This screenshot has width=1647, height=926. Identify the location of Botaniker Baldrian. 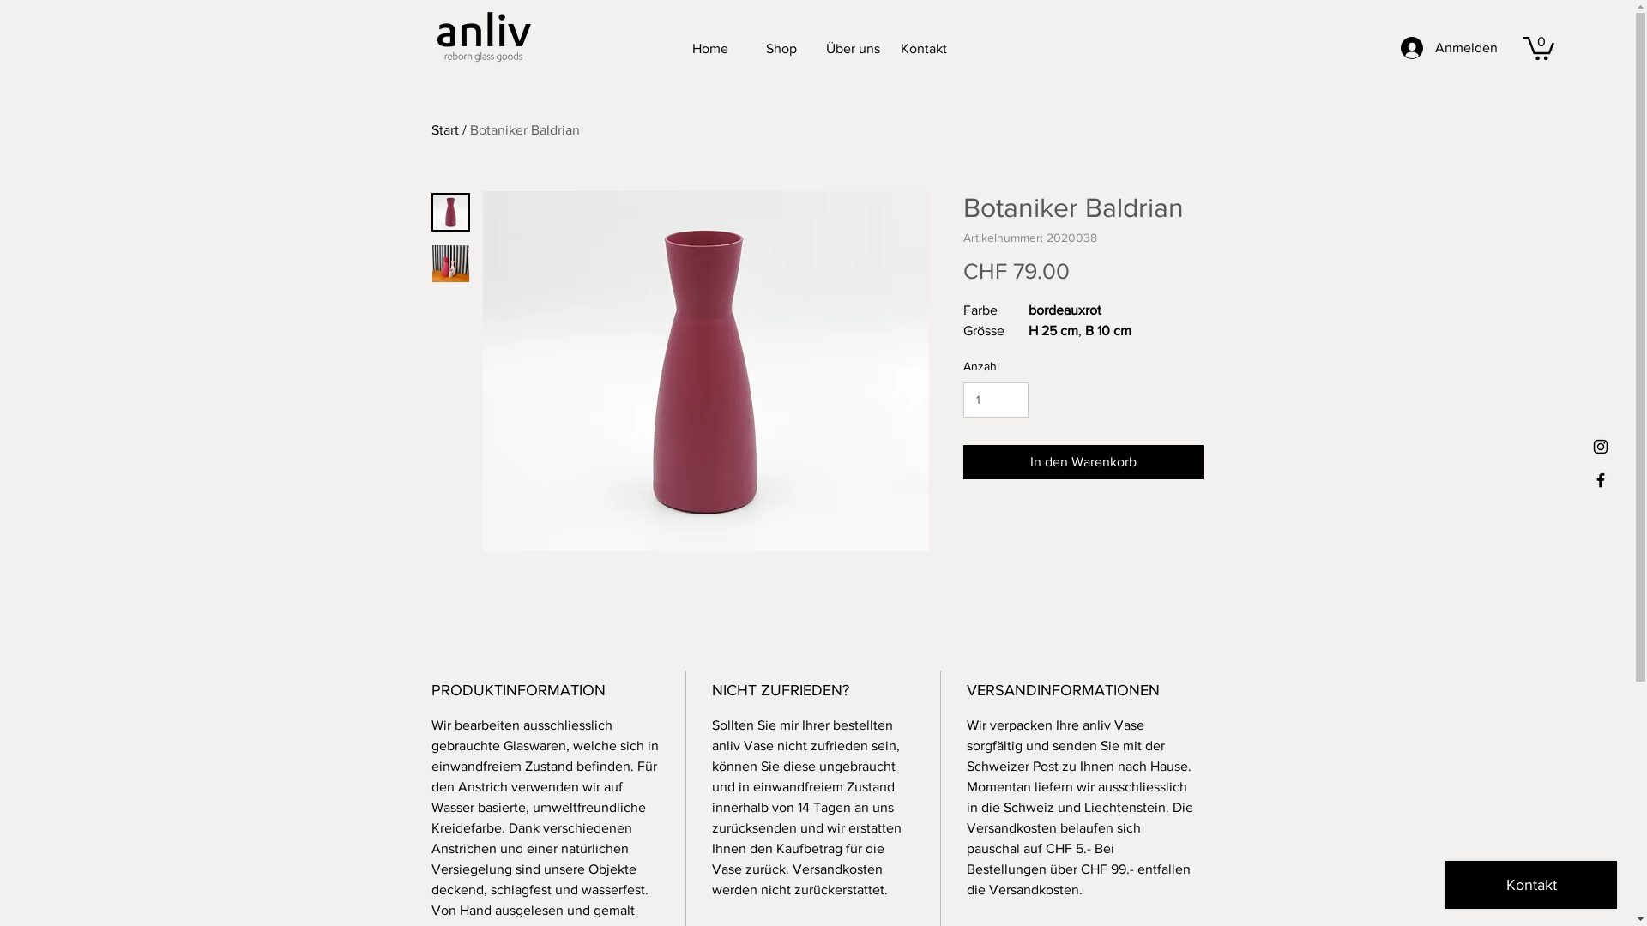
(525, 130).